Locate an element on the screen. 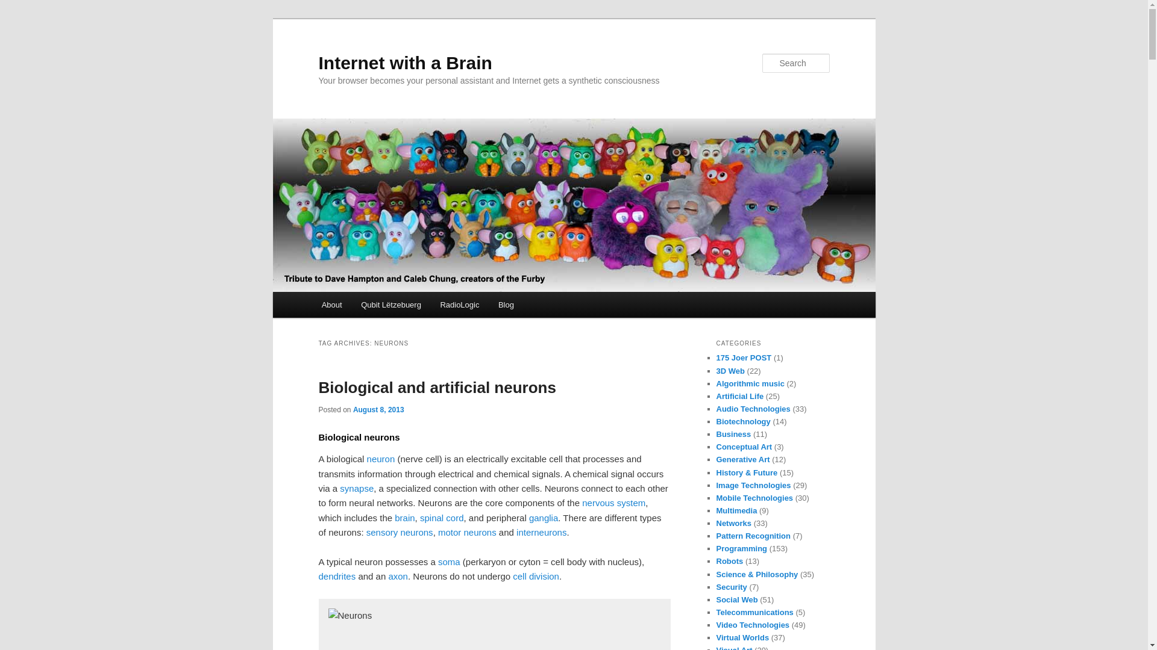 Image resolution: width=1157 pixels, height=650 pixels. brain is located at coordinates (404, 518).